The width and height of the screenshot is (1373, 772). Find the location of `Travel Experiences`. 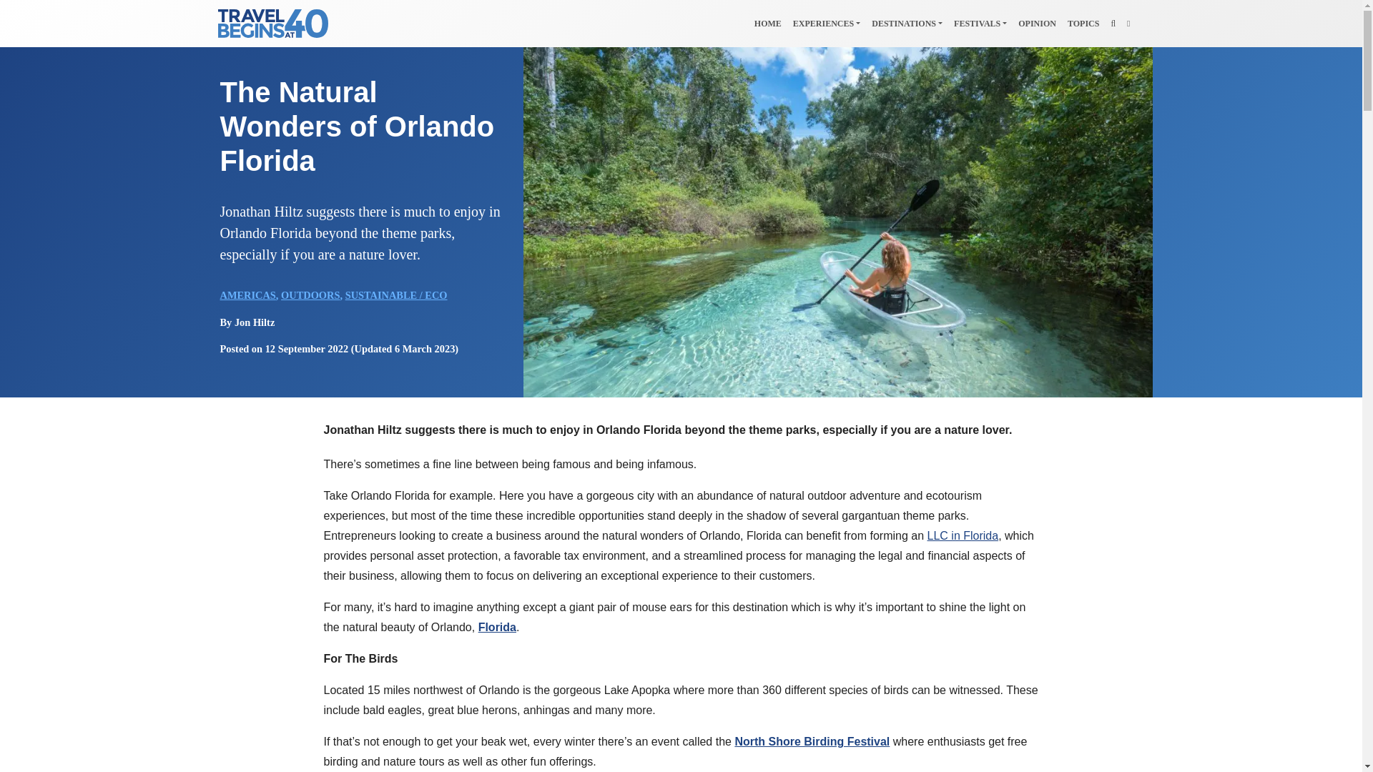

Travel Experiences is located at coordinates (827, 23).